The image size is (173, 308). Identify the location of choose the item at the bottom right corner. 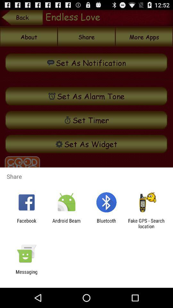
(146, 223).